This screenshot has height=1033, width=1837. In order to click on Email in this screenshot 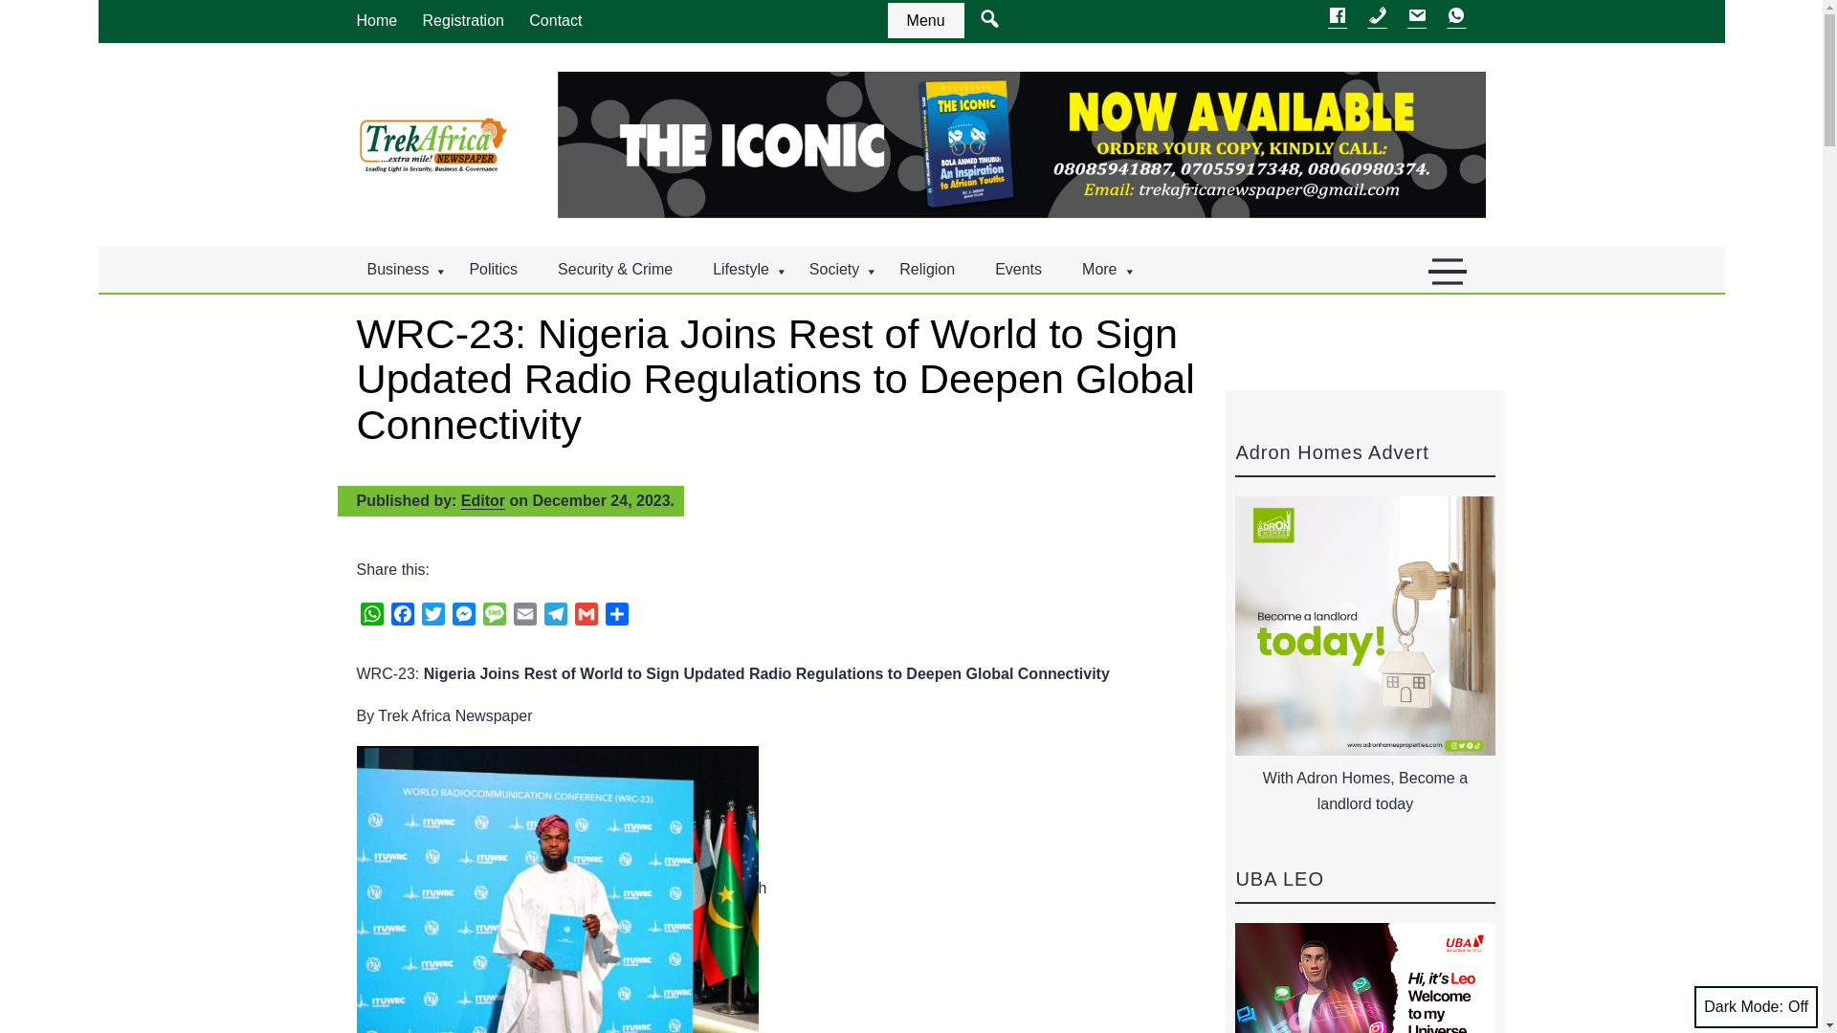, I will do `click(524, 616)`.